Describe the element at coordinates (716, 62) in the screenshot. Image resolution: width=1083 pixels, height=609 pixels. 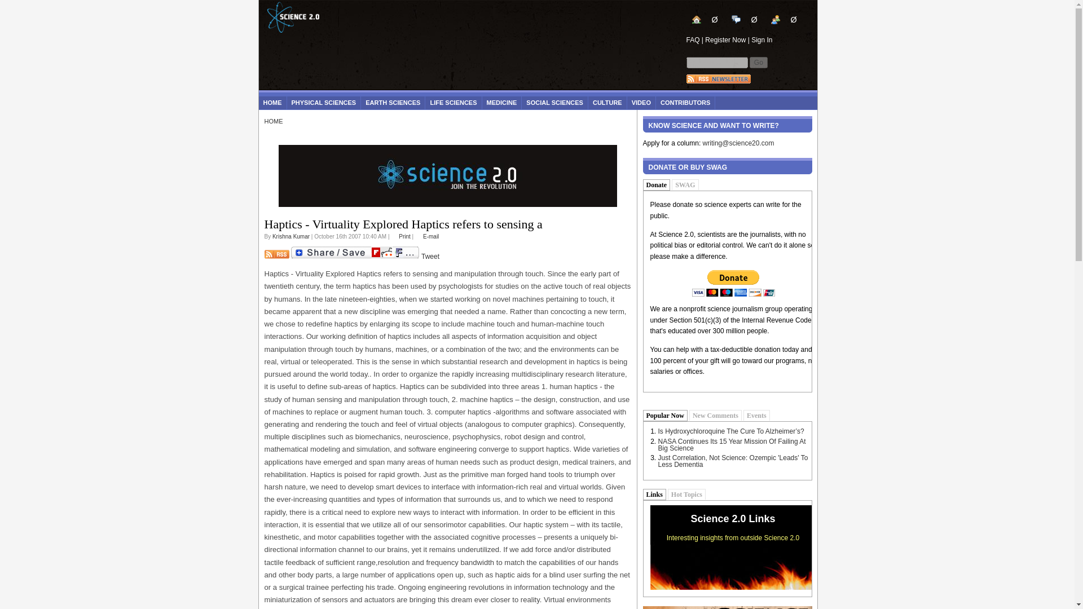
I see `Enter the terms you wish to search for.` at that location.